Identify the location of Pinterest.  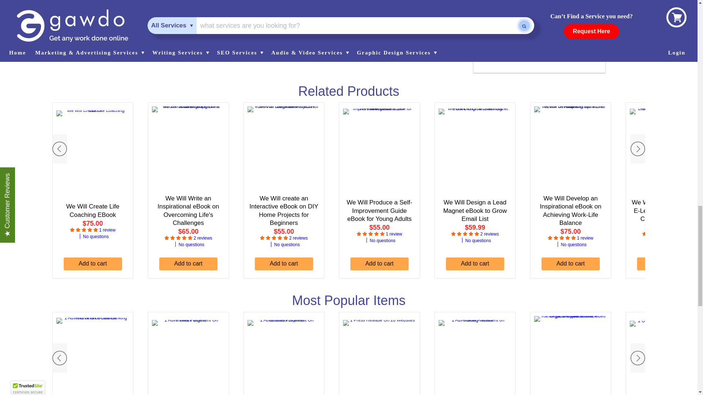
(233, 46).